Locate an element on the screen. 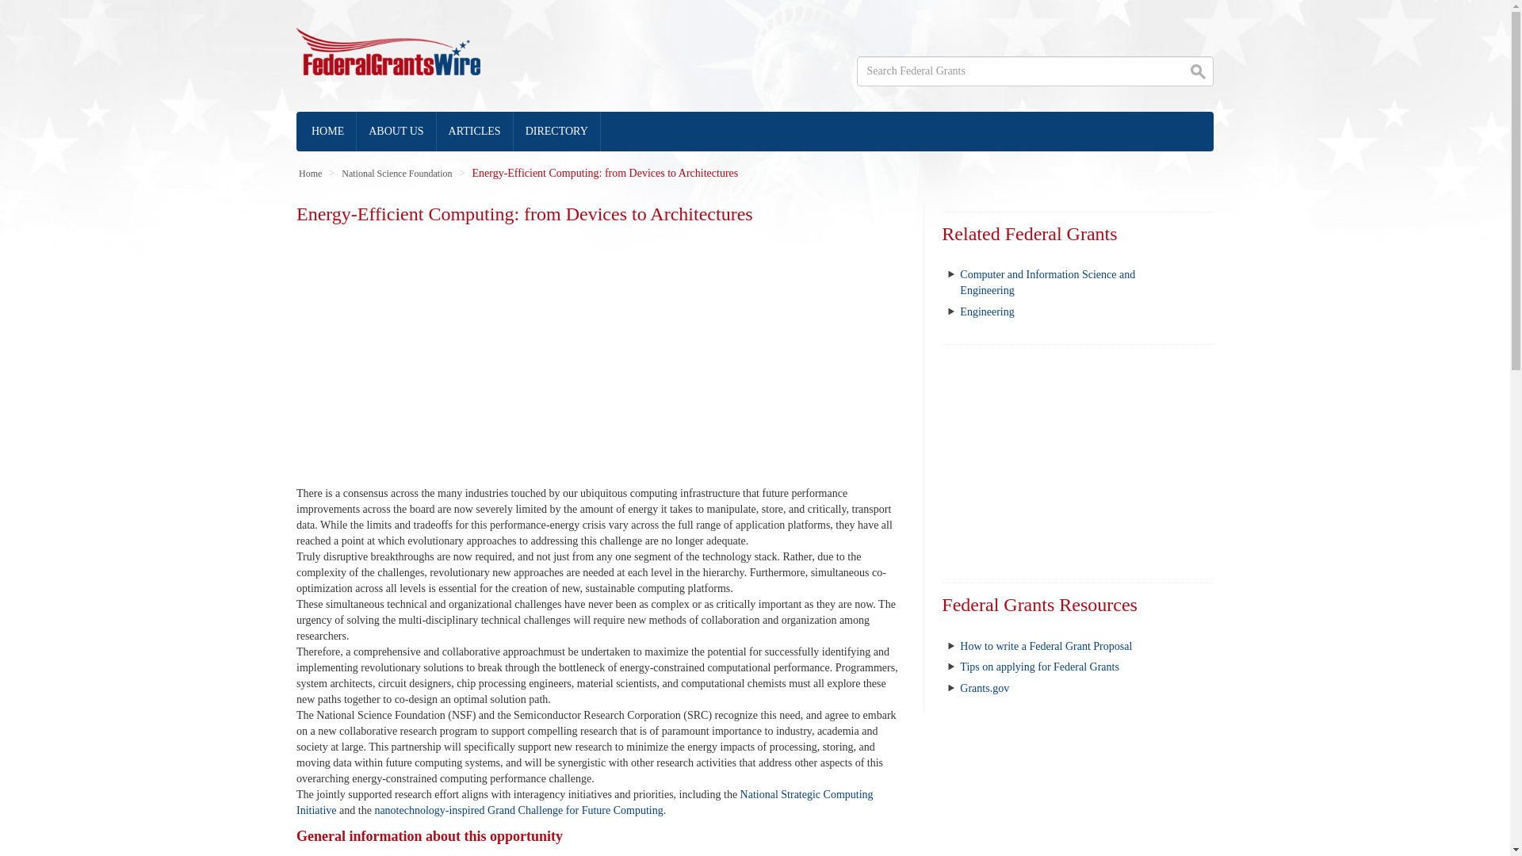 This screenshot has width=1522, height=856. Advertisement is located at coordinates (598, 351).